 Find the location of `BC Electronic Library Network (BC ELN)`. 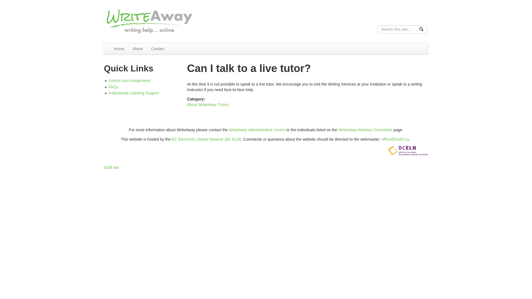

BC Electronic Library Network (BC ELN) is located at coordinates (207, 139).